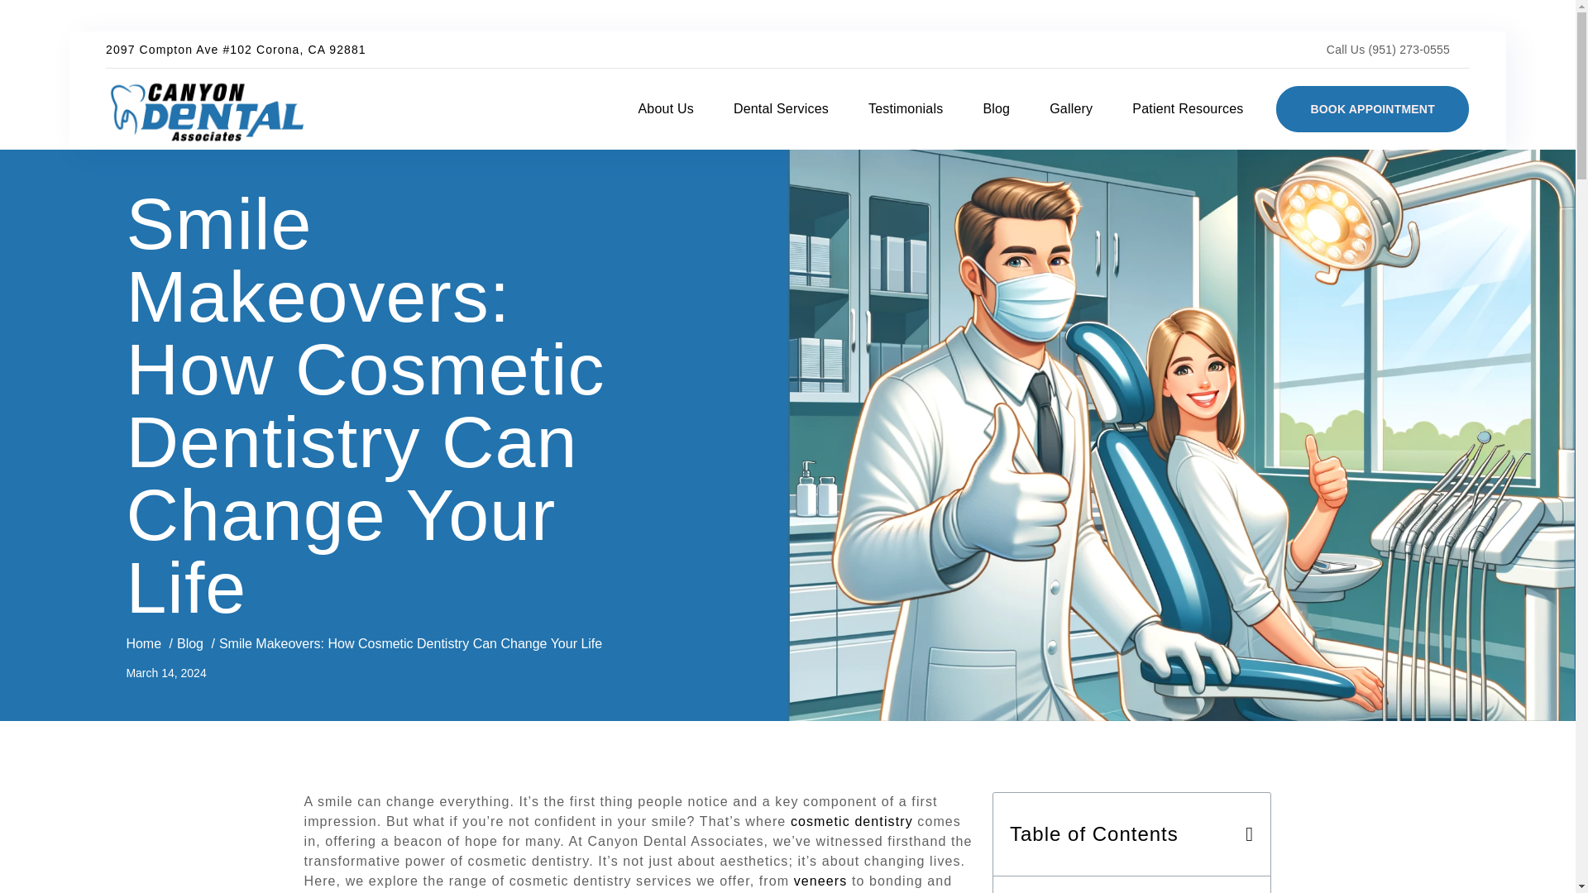  Describe the element at coordinates (665, 109) in the screenshot. I see `About Us` at that location.